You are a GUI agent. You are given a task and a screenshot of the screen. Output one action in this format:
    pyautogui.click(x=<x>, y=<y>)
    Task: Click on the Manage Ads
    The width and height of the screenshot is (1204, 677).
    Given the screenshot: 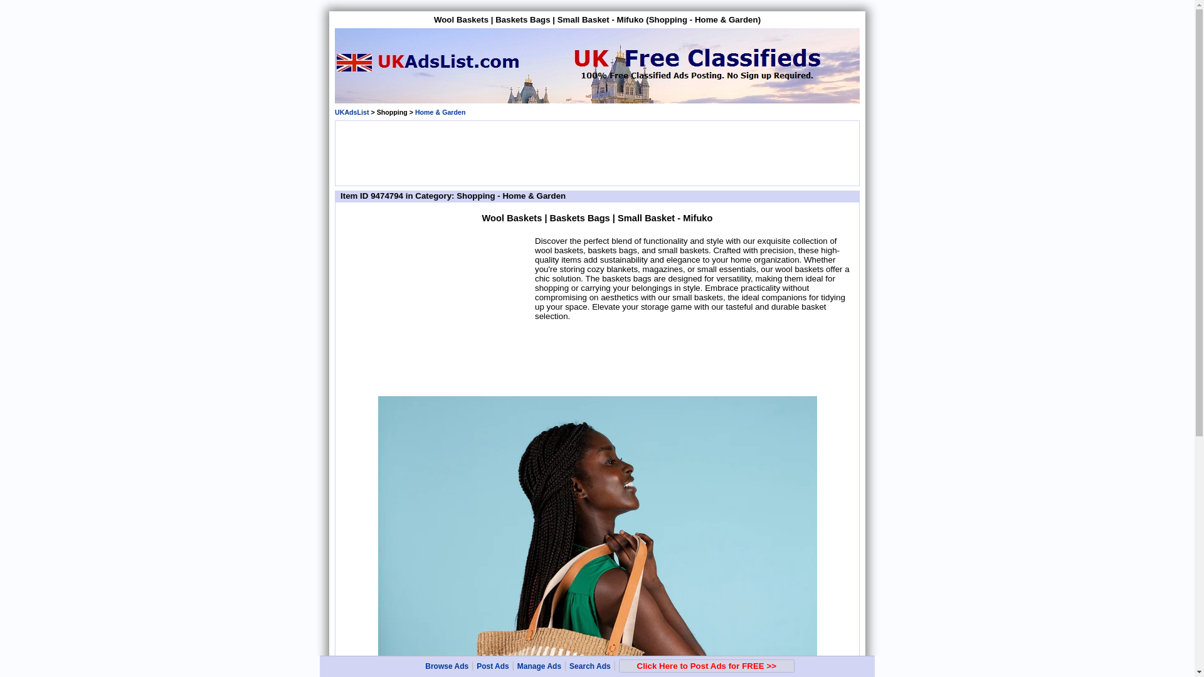 What is the action you would take?
    pyautogui.click(x=539, y=666)
    